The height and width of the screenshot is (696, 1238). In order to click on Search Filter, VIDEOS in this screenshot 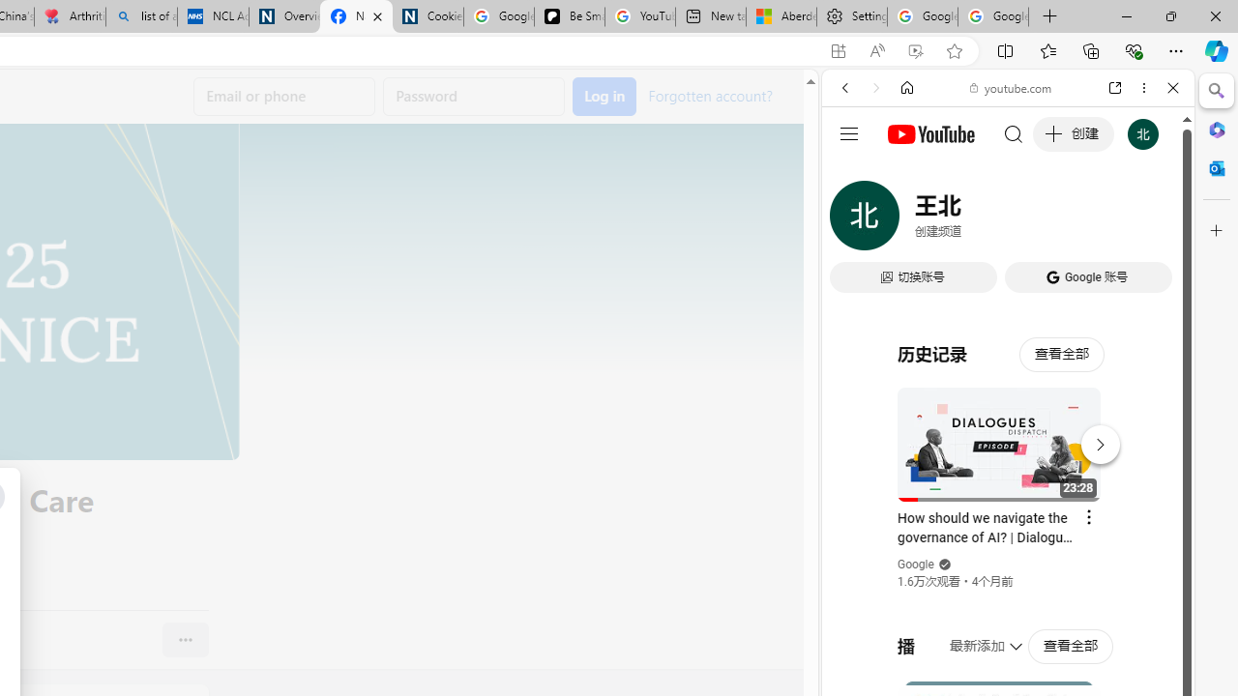, I will do `click(973, 220)`.